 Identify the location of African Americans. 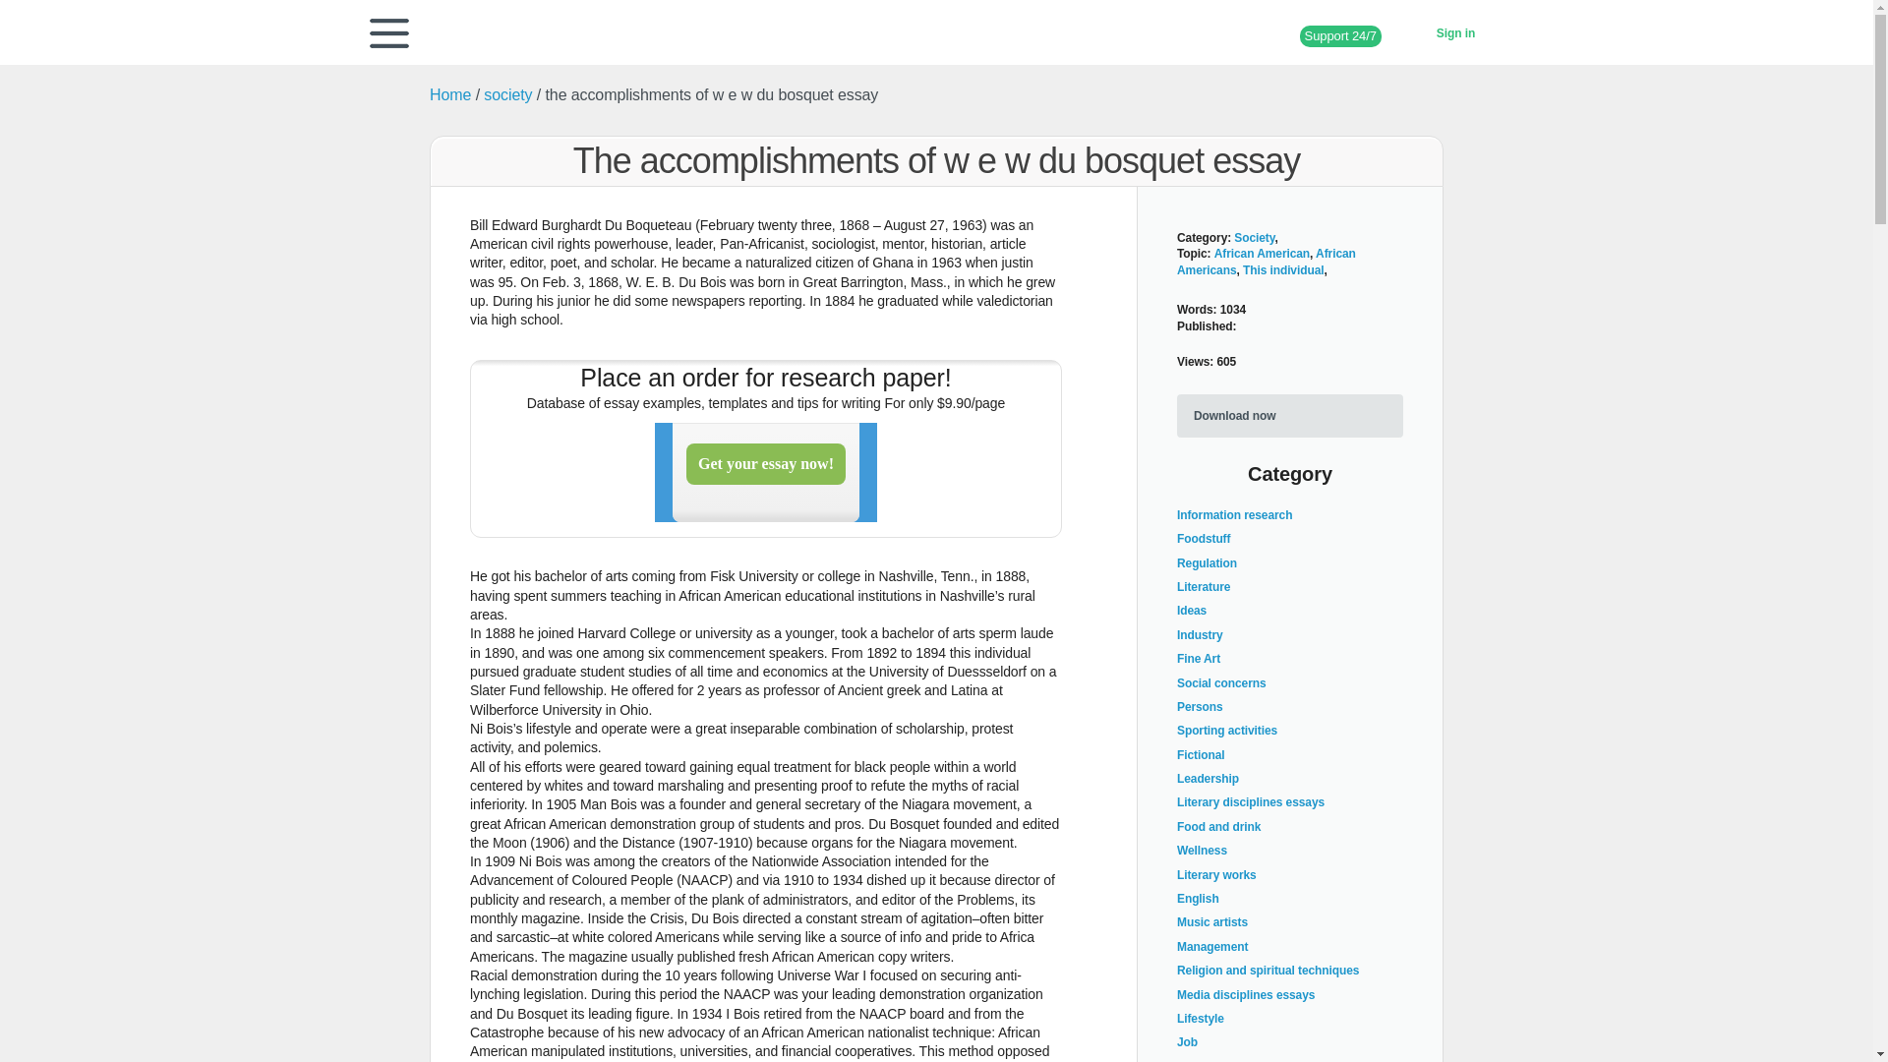
(1266, 262).